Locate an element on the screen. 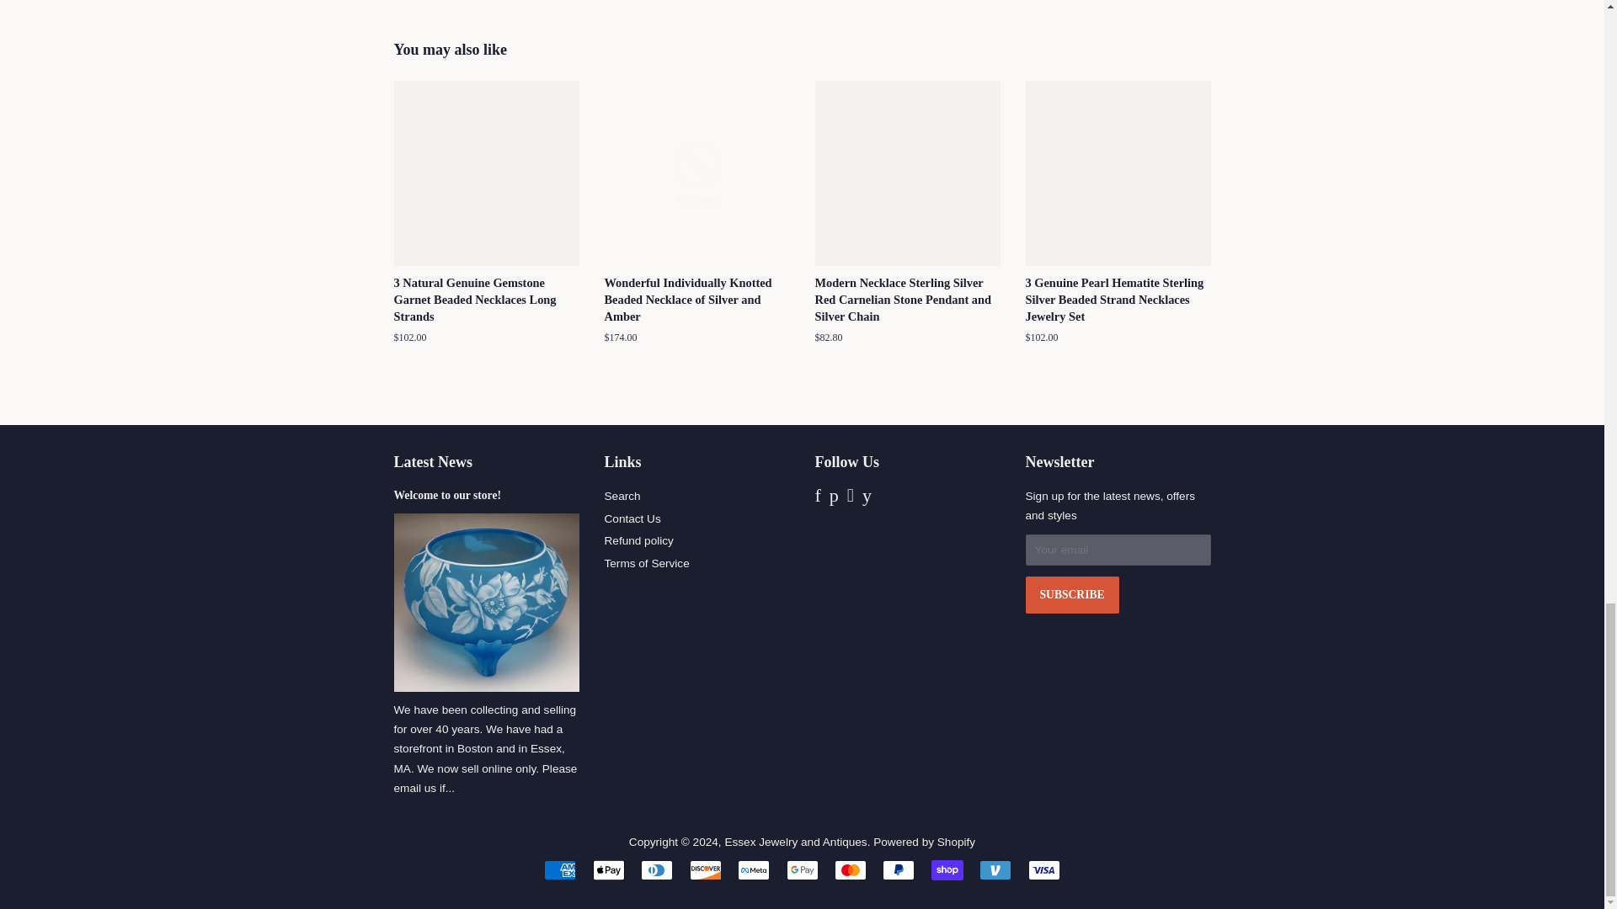 The width and height of the screenshot is (1617, 909). Venmo is located at coordinates (995, 870).